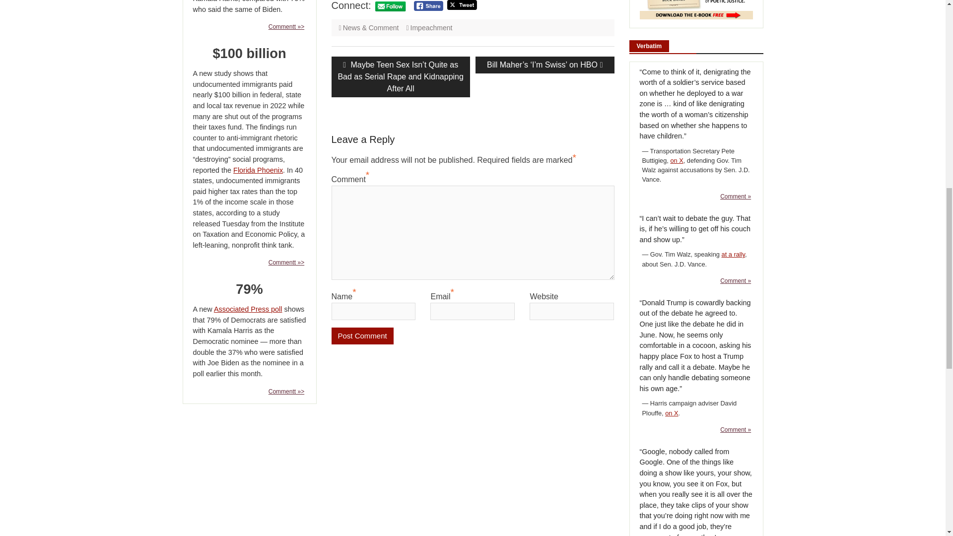 The height and width of the screenshot is (536, 953). What do you see at coordinates (362, 336) in the screenshot?
I see `Post Comment` at bounding box center [362, 336].